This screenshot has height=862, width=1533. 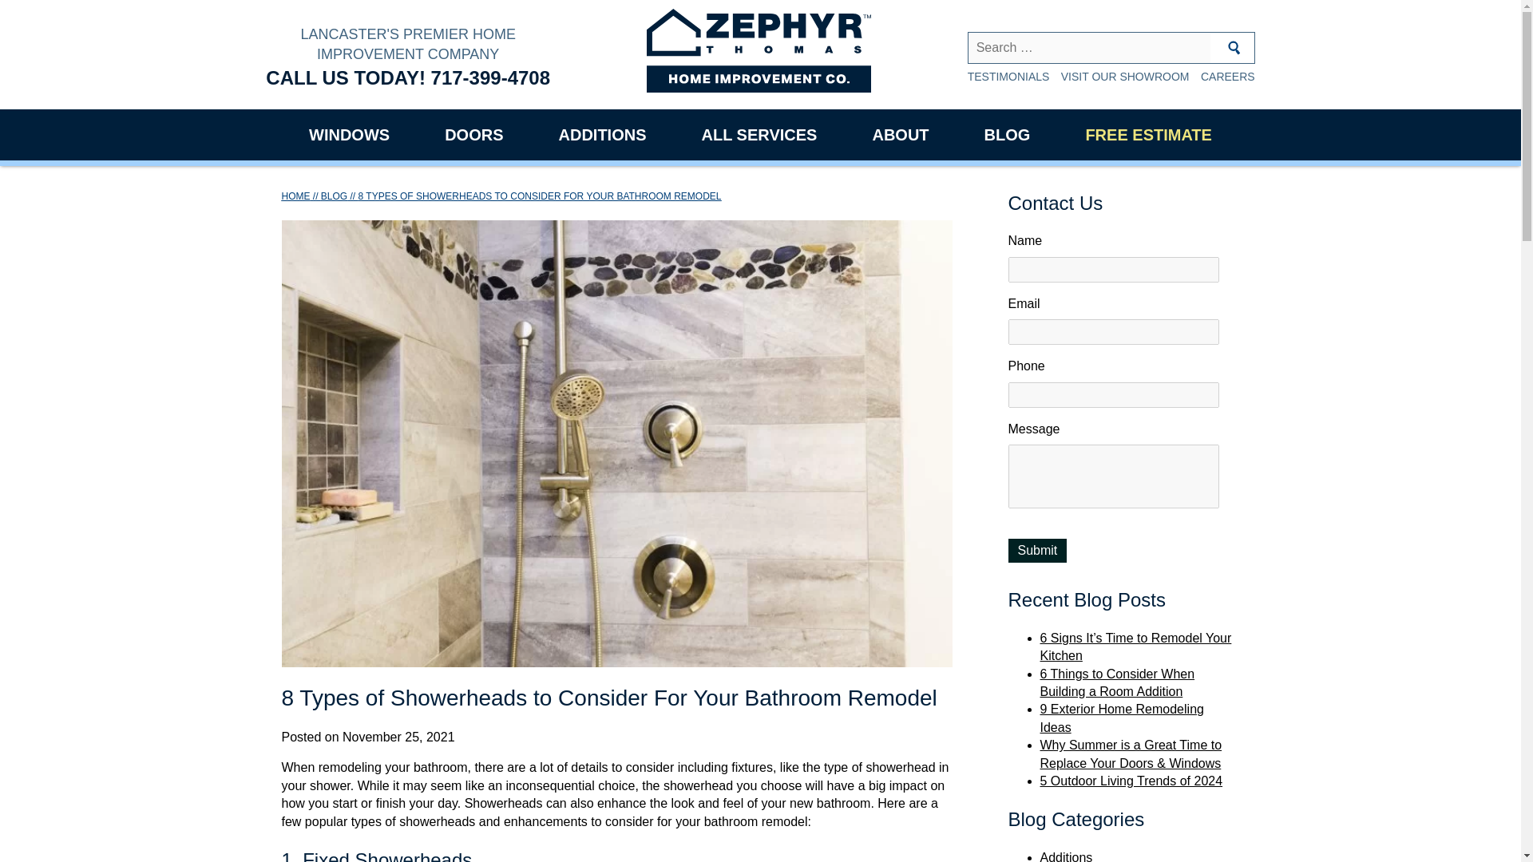 What do you see at coordinates (1008, 76) in the screenshot?
I see `TESTIMONIALS` at bounding box center [1008, 76].